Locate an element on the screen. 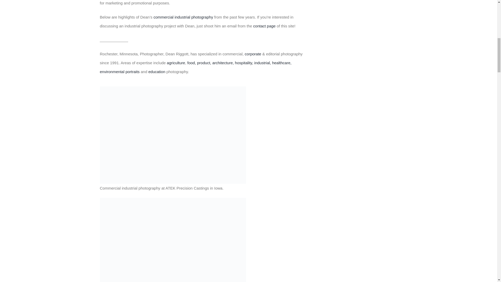  contact page is located at coordinates (264, 26).